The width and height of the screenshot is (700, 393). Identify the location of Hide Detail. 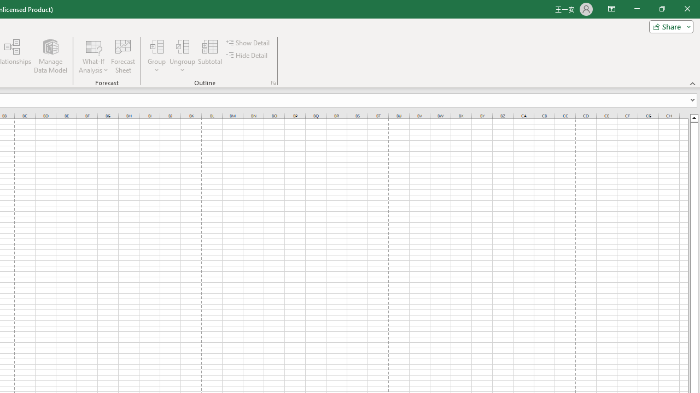
(247, 56).